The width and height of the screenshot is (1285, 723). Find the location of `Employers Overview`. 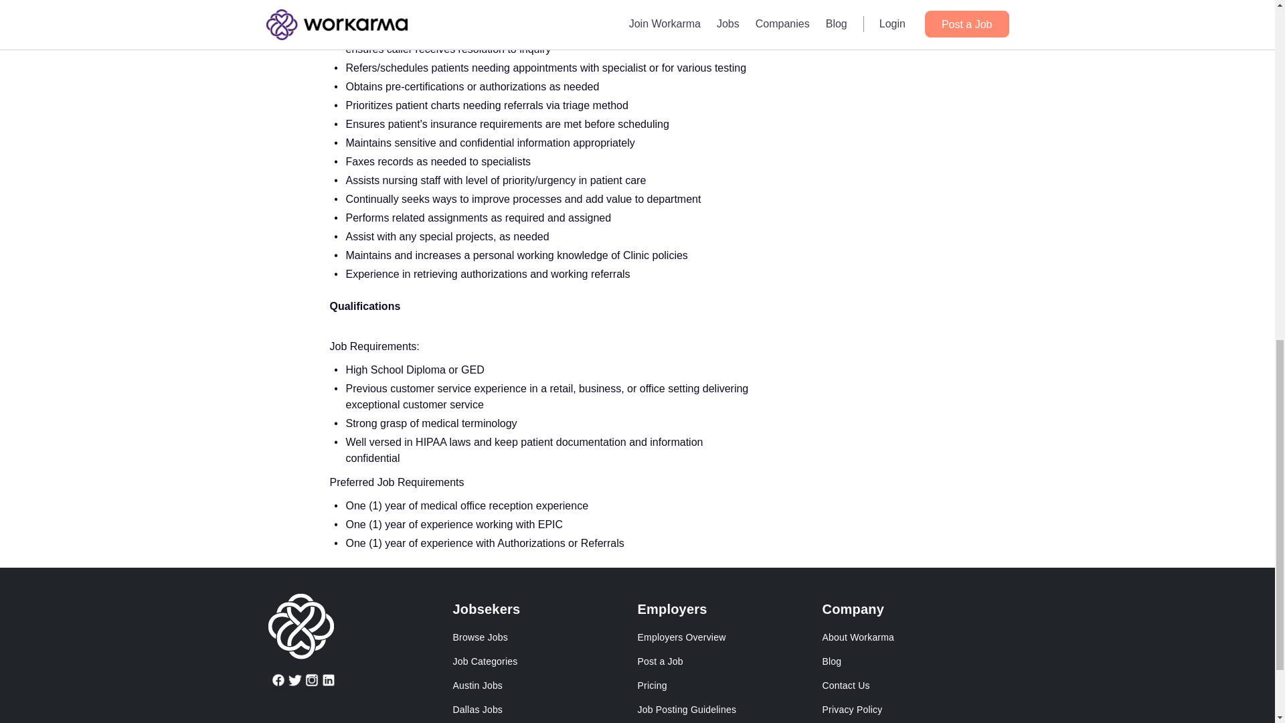

Employers Overview is located at coordinates (681, 637).